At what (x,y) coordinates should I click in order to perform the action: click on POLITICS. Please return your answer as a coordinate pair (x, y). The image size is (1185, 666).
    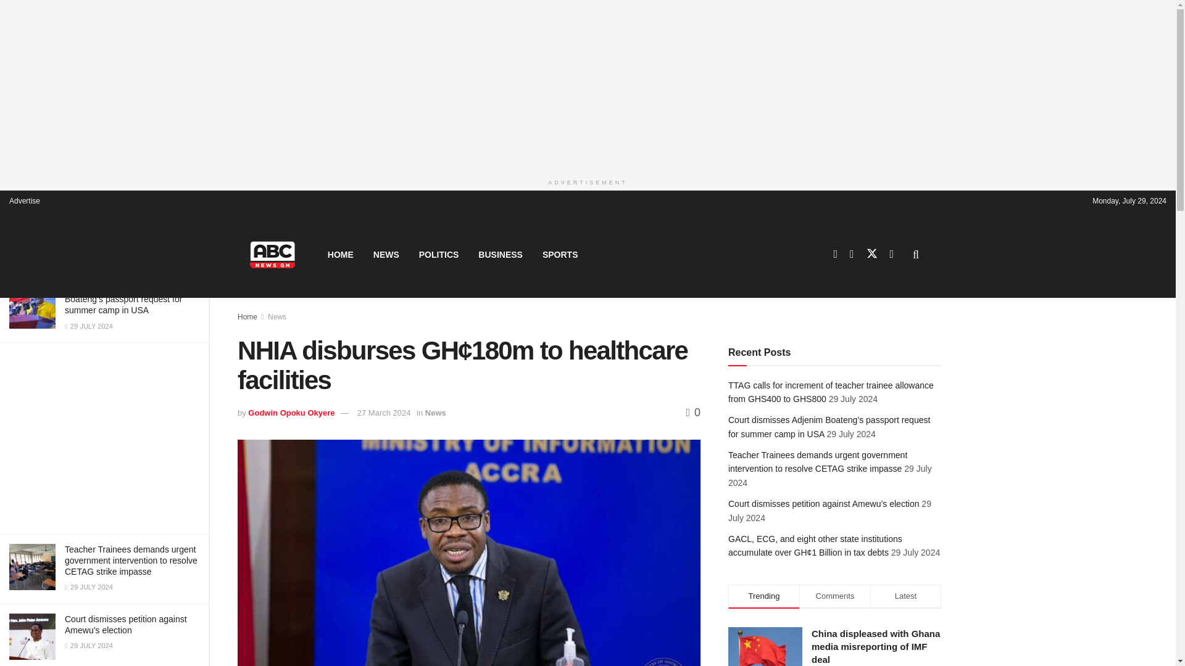
    Looking at the image, I should click on (439, 254).